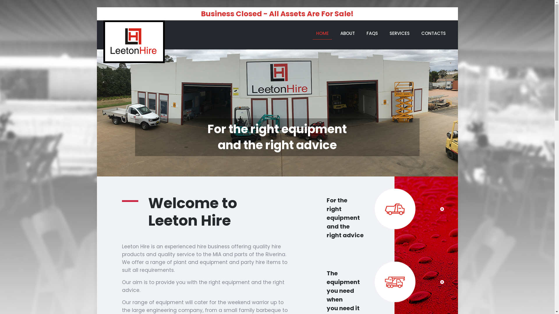  What do you see at coordinates (399, 33) in the screenshot?
I see `SERVICES` at bounding box center [399, 33].